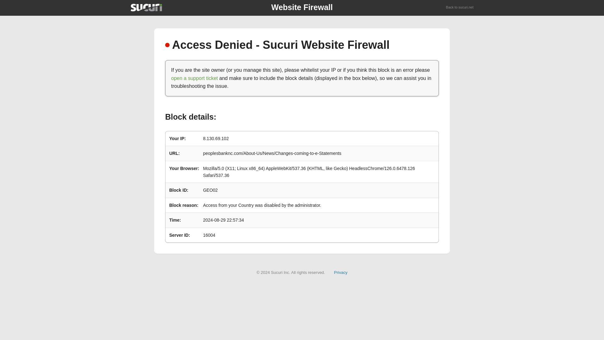 The height and width of the screenshot is (340, 604). What do you see at coordinates (341, 272) in the screenshot?
I see `Privacy` at bounding box center [341, 272].